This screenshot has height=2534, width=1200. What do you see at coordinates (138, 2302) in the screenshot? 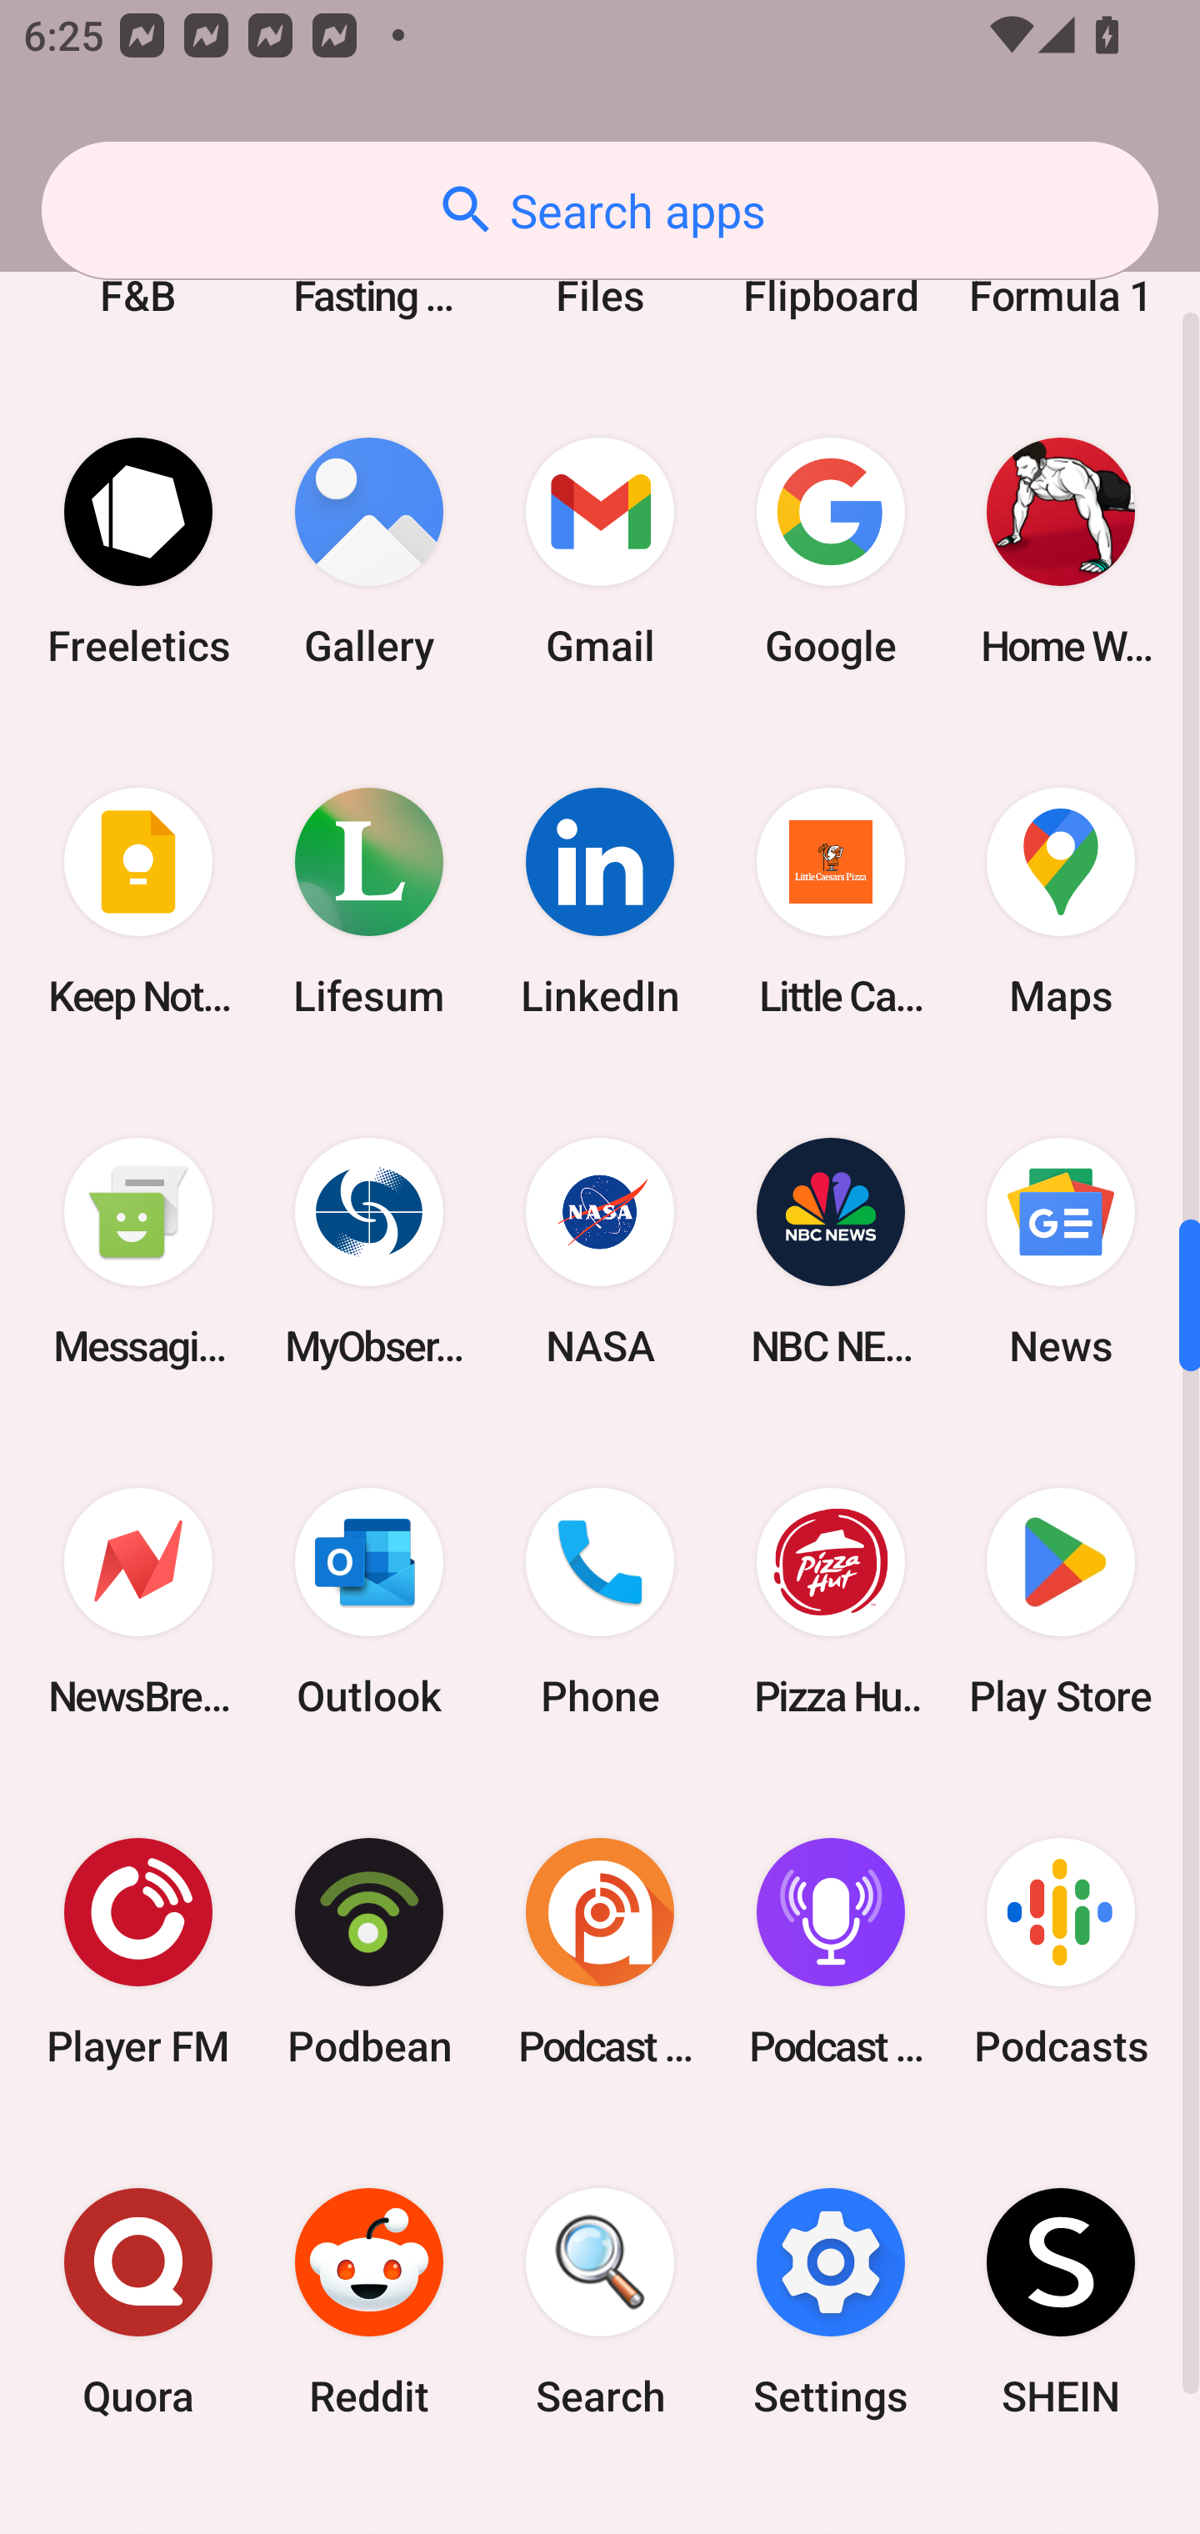
I see `Quora` at bounding box center [138, 2302].